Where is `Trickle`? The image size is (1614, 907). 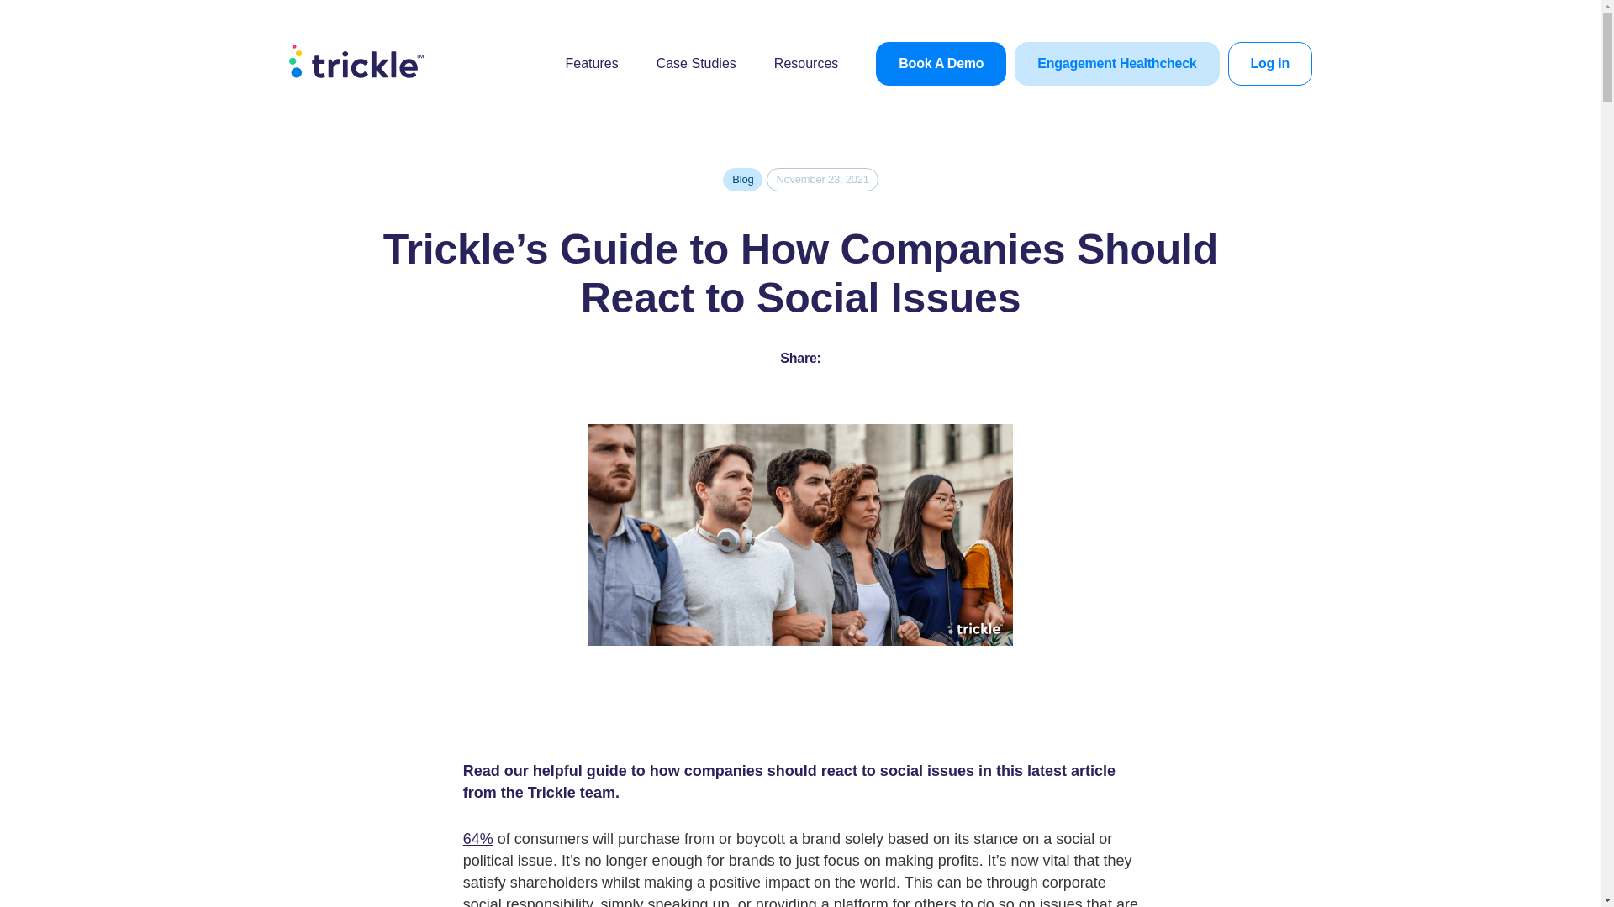 Trickle is located at coordinates (356, 60).